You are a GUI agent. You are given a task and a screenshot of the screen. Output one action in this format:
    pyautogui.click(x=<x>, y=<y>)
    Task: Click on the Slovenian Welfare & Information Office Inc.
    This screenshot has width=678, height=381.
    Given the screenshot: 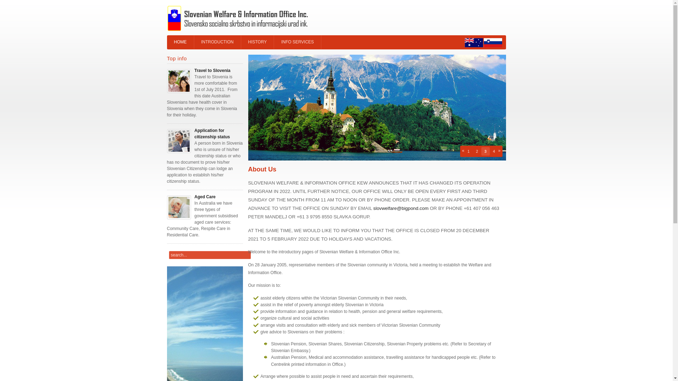 What is the action you would take?
    pyautogui.click(x=237, y=18)
    